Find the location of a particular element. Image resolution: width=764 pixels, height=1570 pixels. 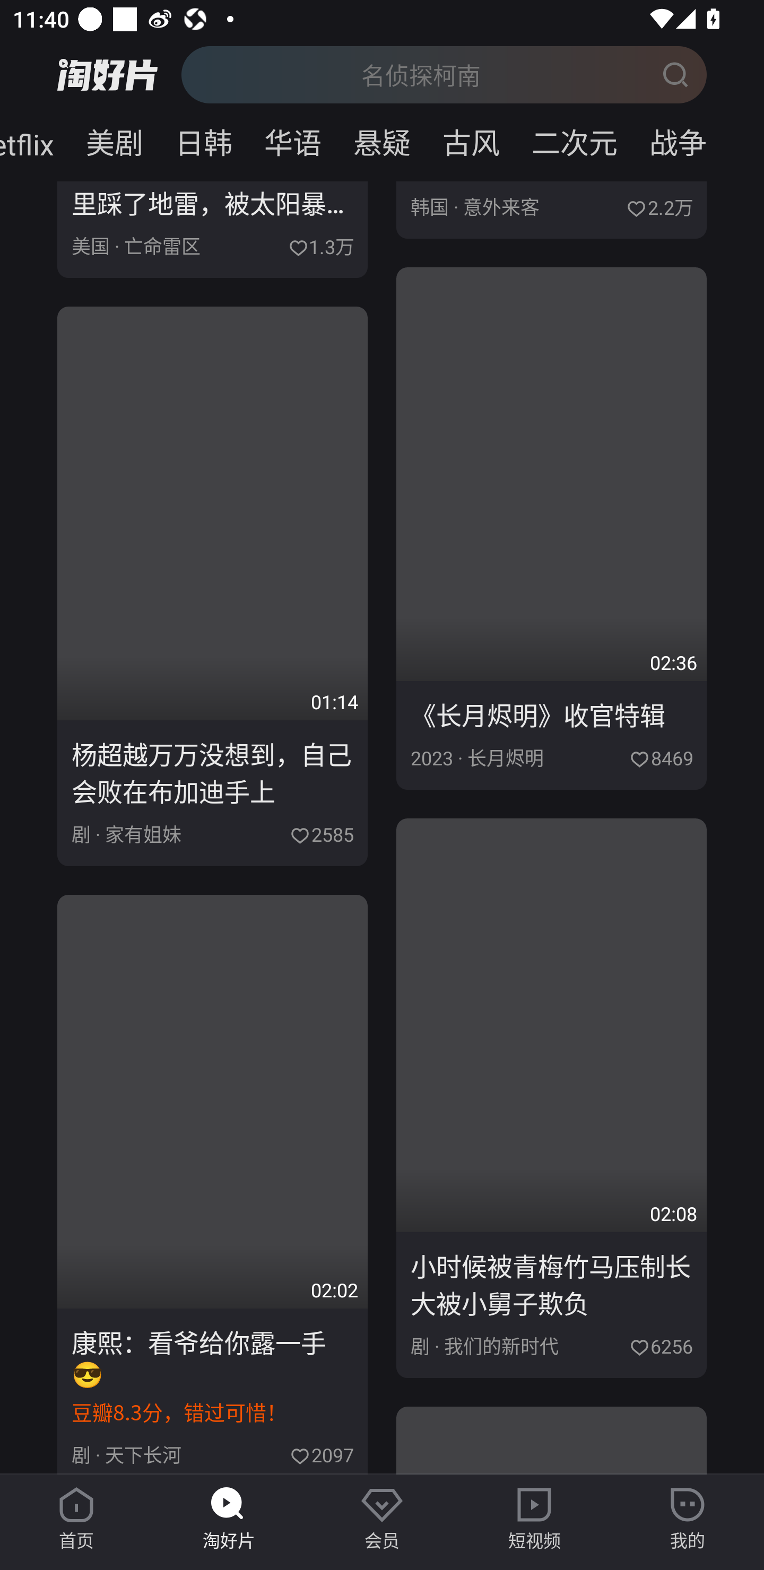

02:02 康熙：看爷给你露一手😎 豆瓣8.3分，错过可惜！ 剧 · 天下长河  2097 is located at coordinates (212, 1184).